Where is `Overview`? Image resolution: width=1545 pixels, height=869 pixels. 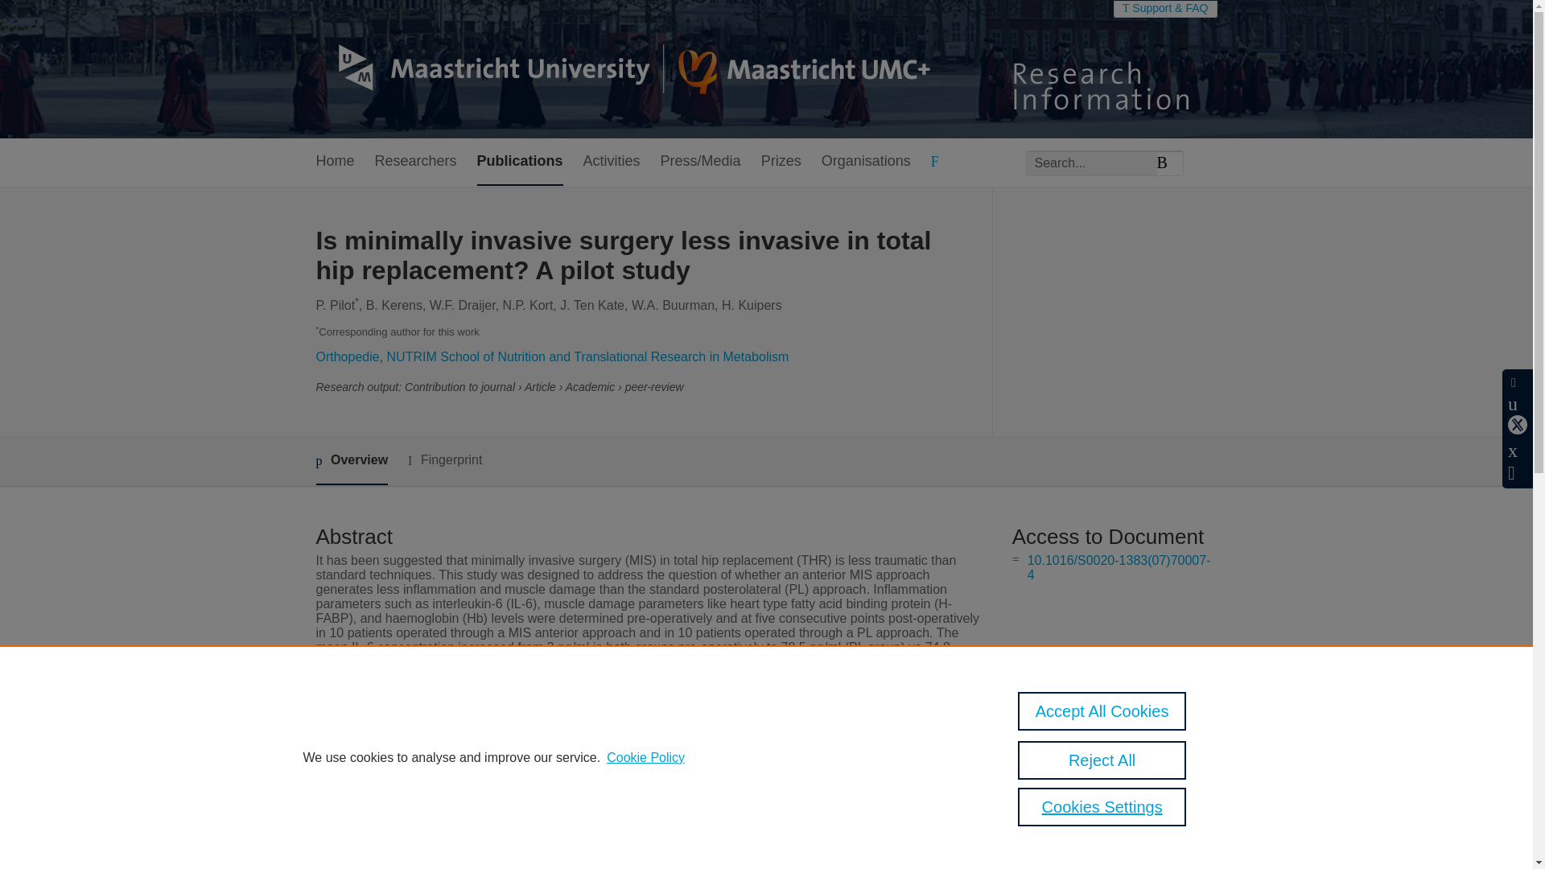
Overview is located at coordinates (351, 461).